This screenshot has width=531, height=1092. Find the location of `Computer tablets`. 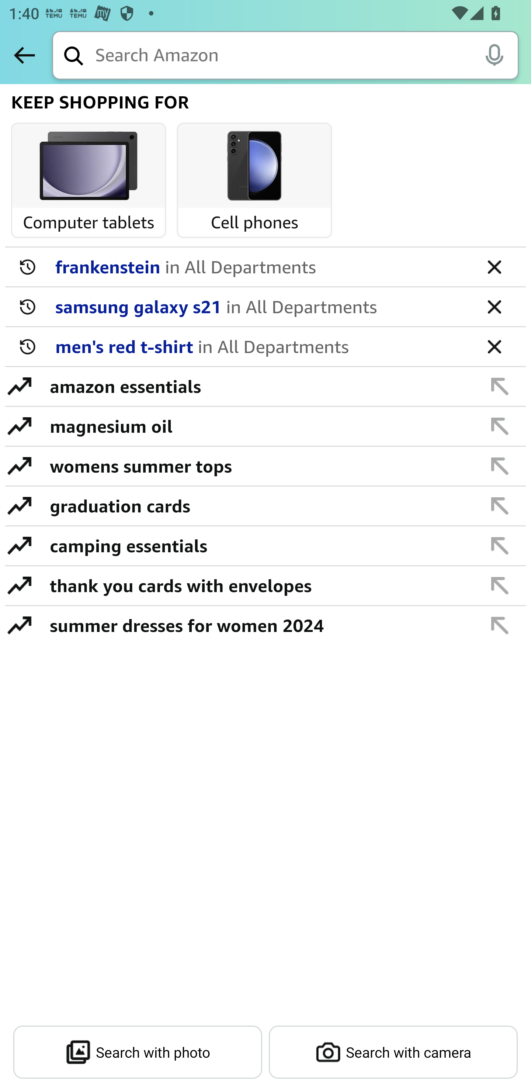

Computer tablets is located at coordinates (88, 166).